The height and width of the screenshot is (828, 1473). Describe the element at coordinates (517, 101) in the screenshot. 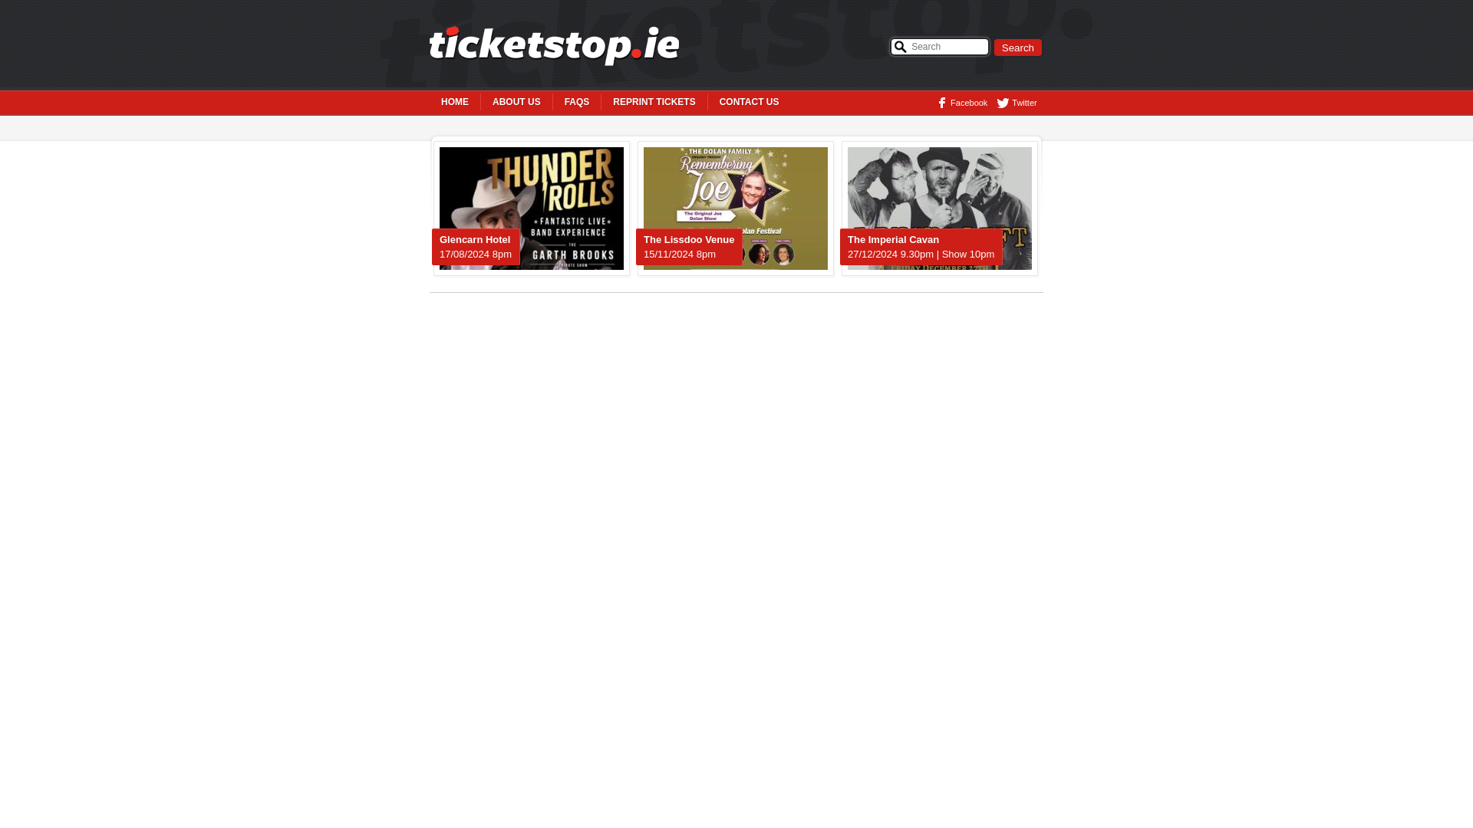

I see `ABOUT US` at that location.